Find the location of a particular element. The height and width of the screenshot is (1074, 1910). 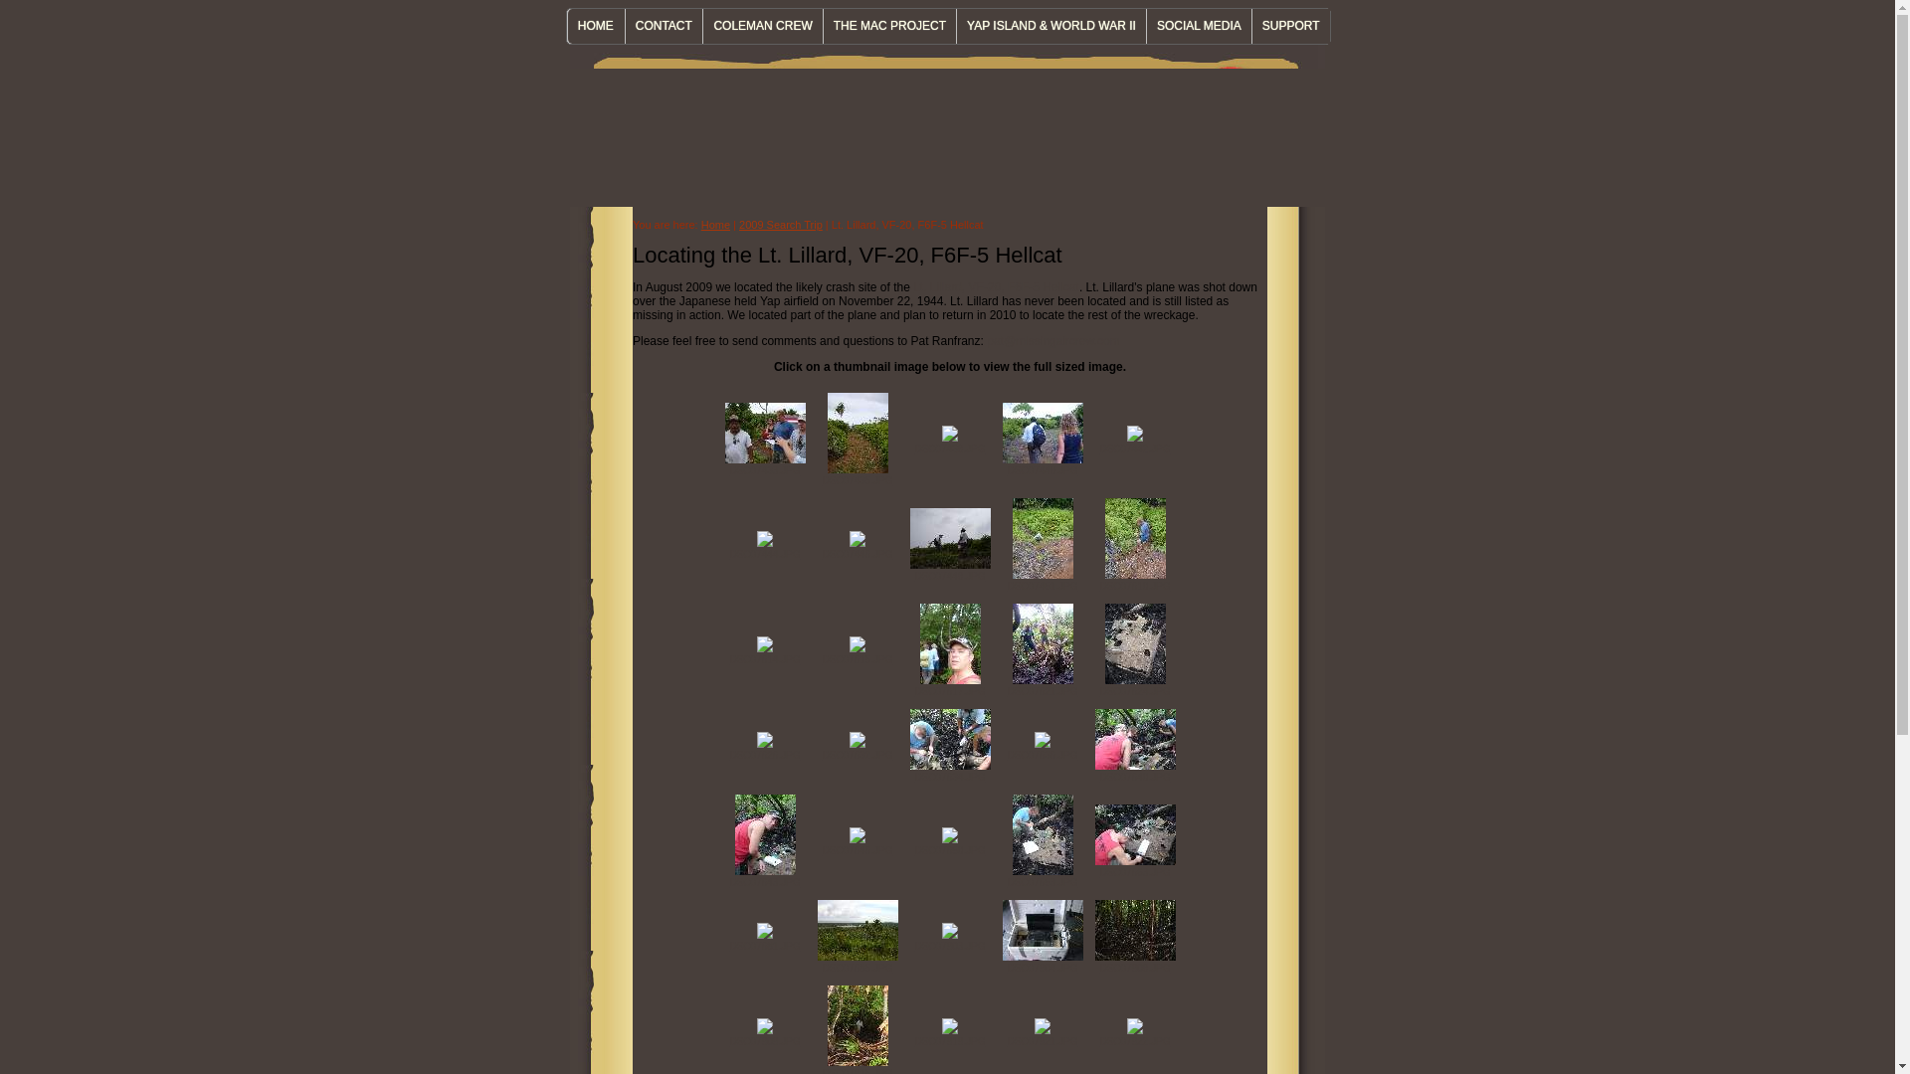

Home is located at coordinates (714, 225).